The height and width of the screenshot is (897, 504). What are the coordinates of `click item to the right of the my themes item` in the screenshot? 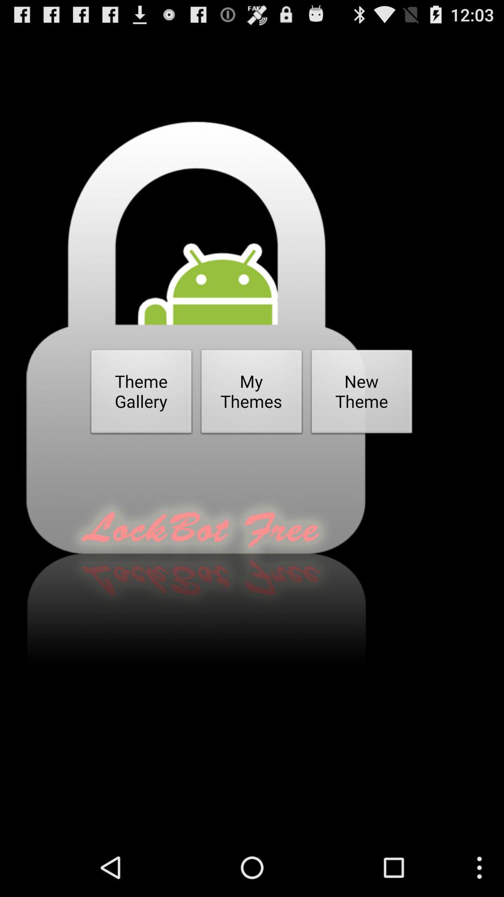 It's located at (362, 394).